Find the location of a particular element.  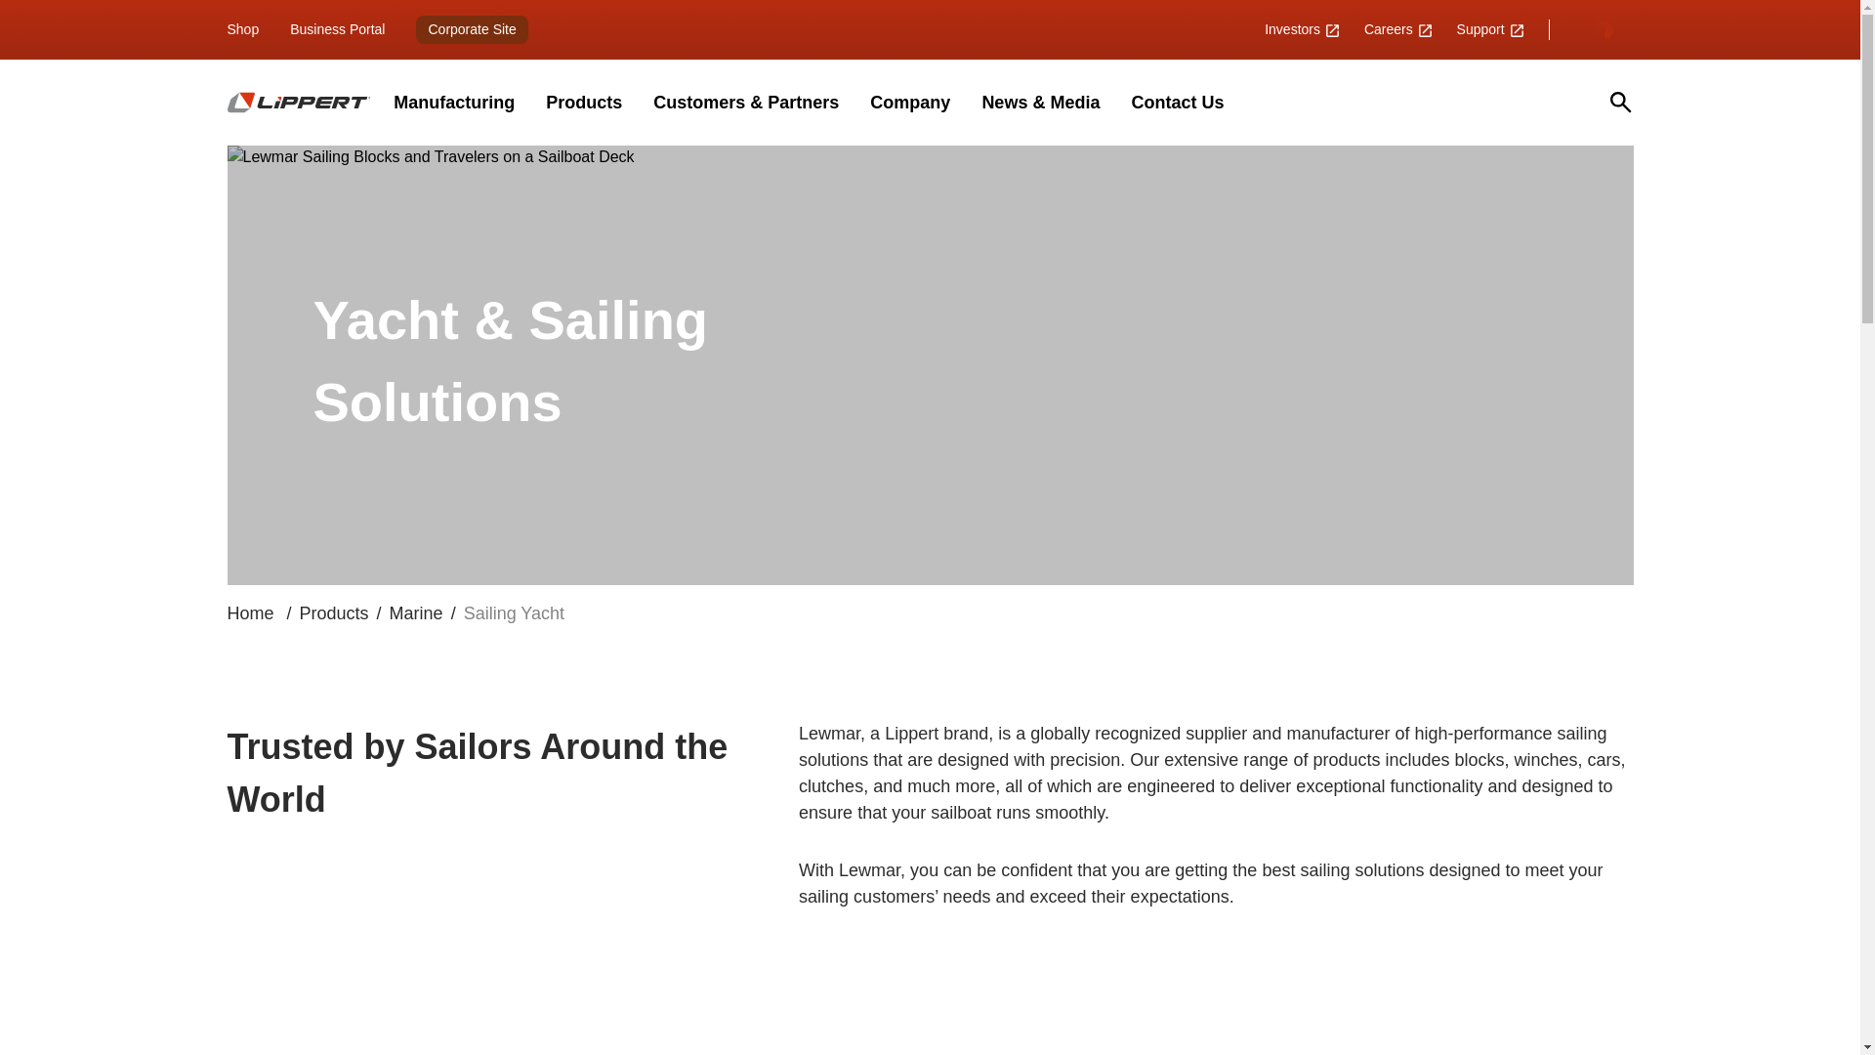

Marine is located at coordinates (416, 613).